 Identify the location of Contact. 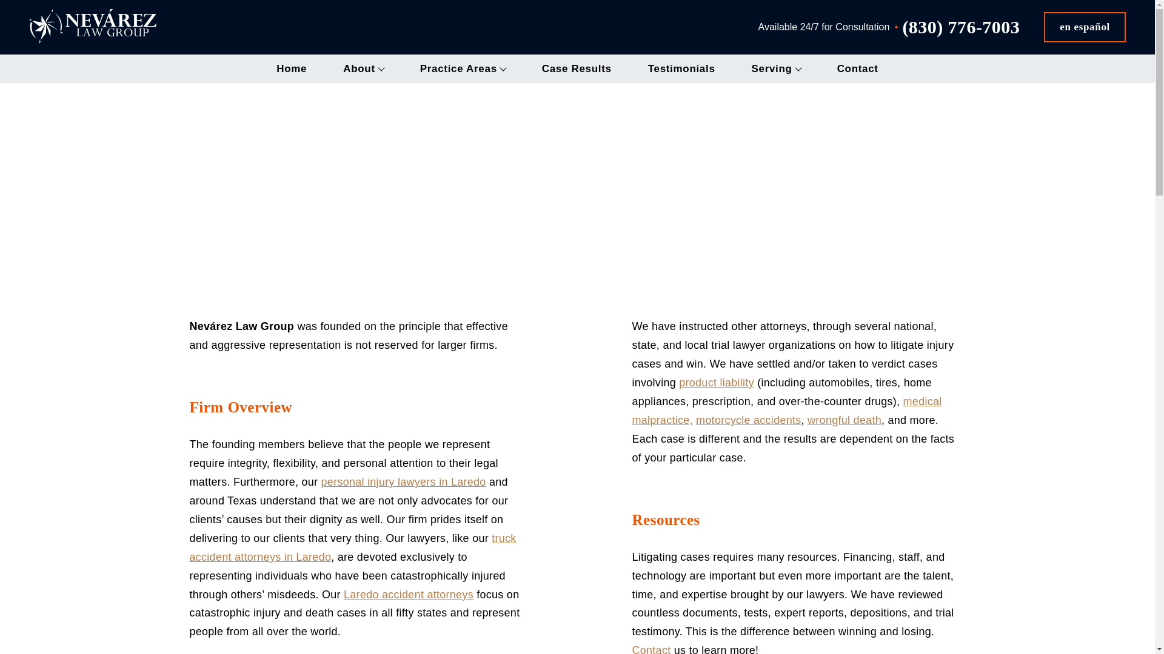
(857, 70).